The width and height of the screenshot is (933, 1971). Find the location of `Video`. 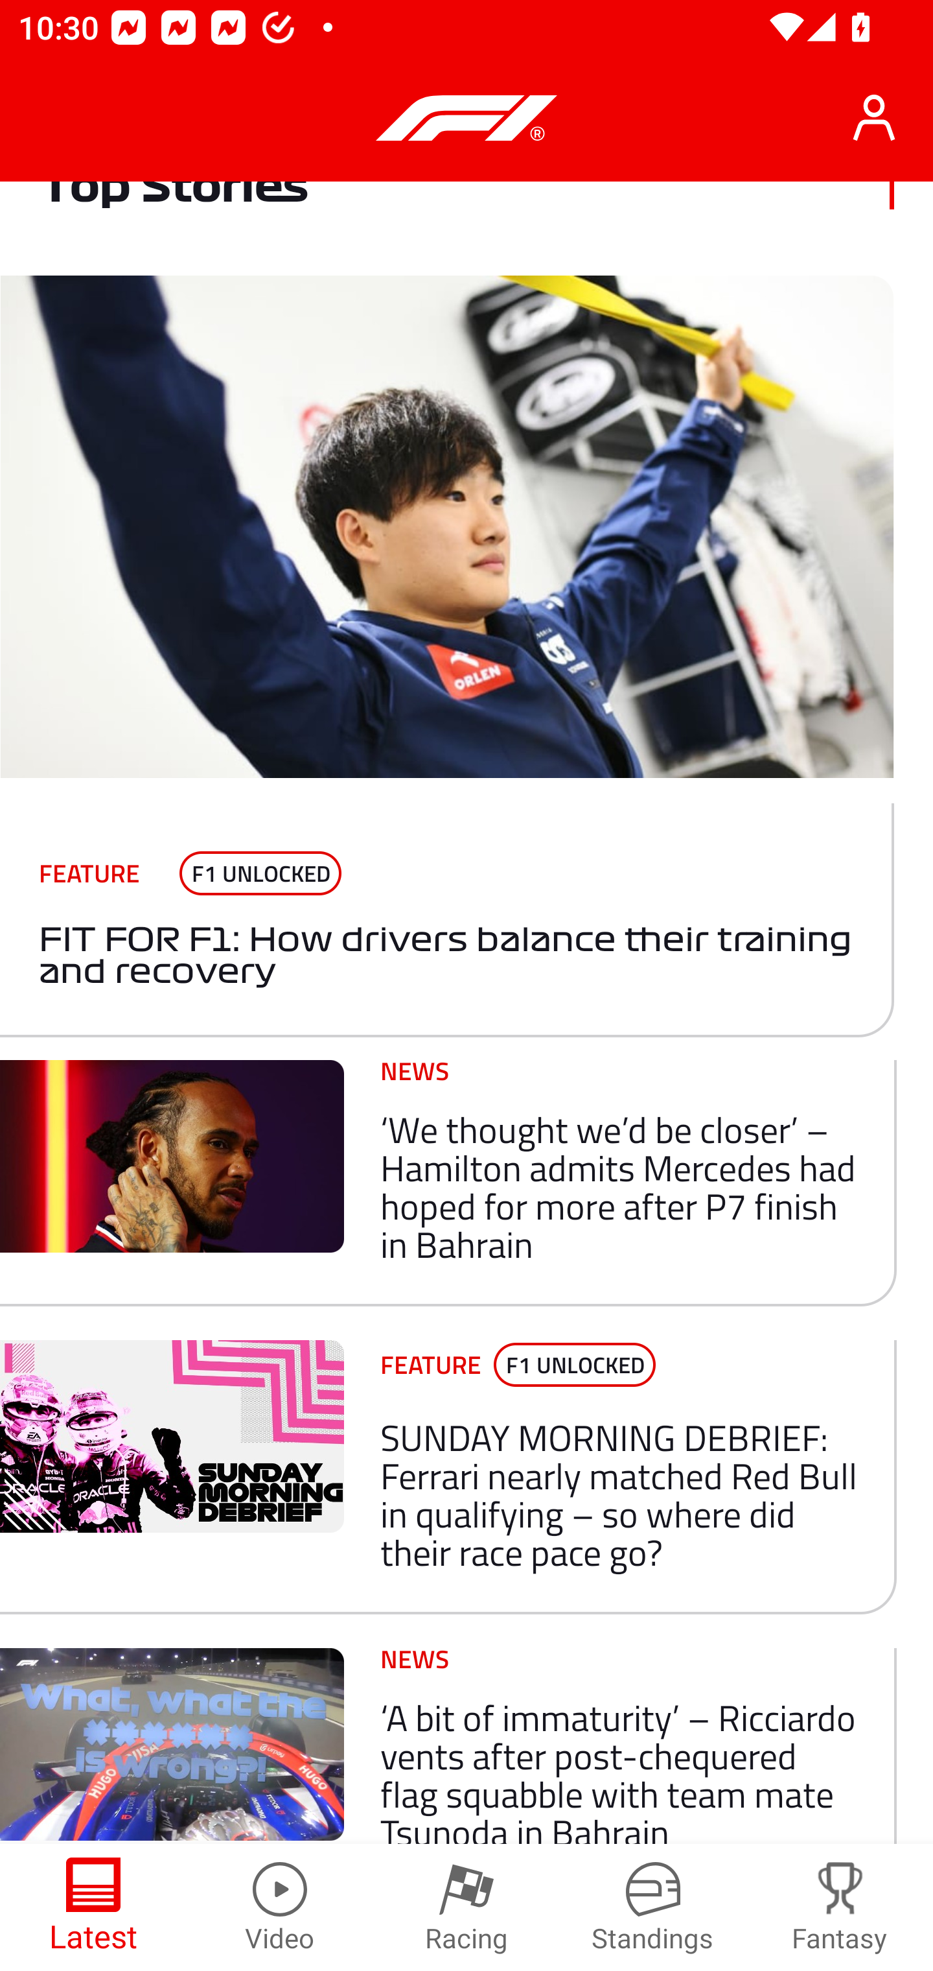

Video is located at coordinates (280, 1907).